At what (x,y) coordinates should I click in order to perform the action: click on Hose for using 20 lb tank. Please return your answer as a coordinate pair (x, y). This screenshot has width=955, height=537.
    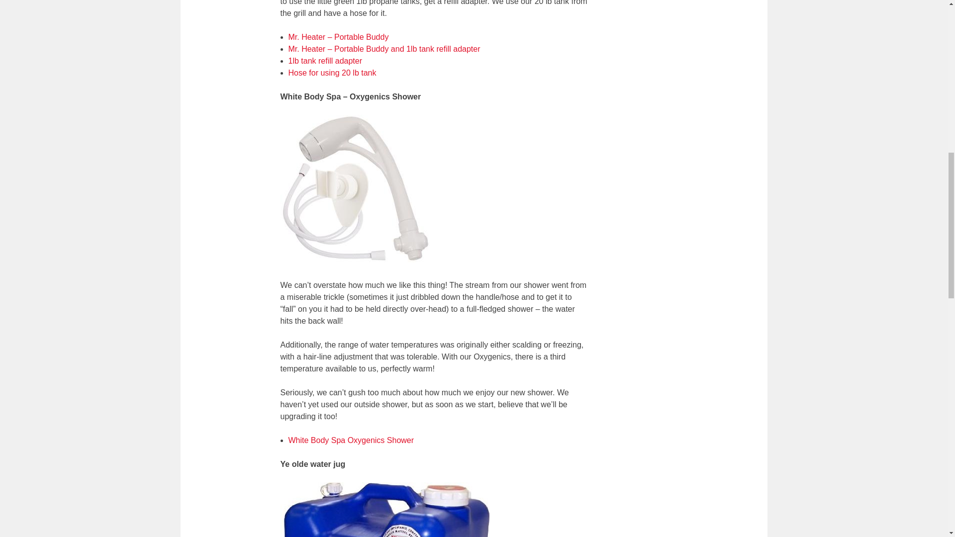
    Looking at the image, I should click on (332, 73).